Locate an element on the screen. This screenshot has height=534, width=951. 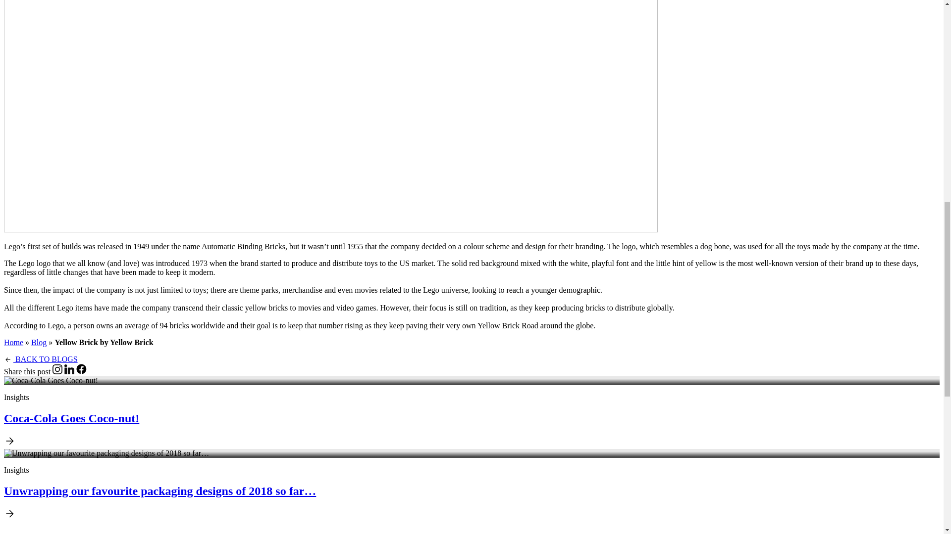
Coca-Cola Goes Coco-nut! is located at coordinates (51, 381).